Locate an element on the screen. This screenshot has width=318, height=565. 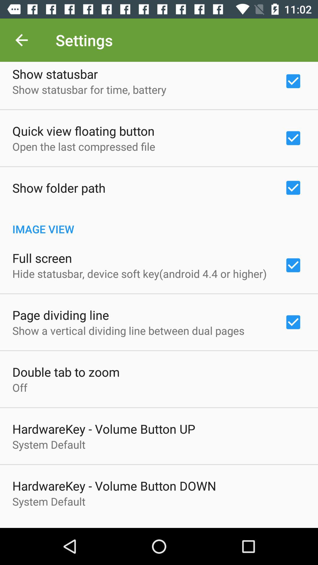
turn on the icon above the show statusbar item is located at coordinates (21, 40).